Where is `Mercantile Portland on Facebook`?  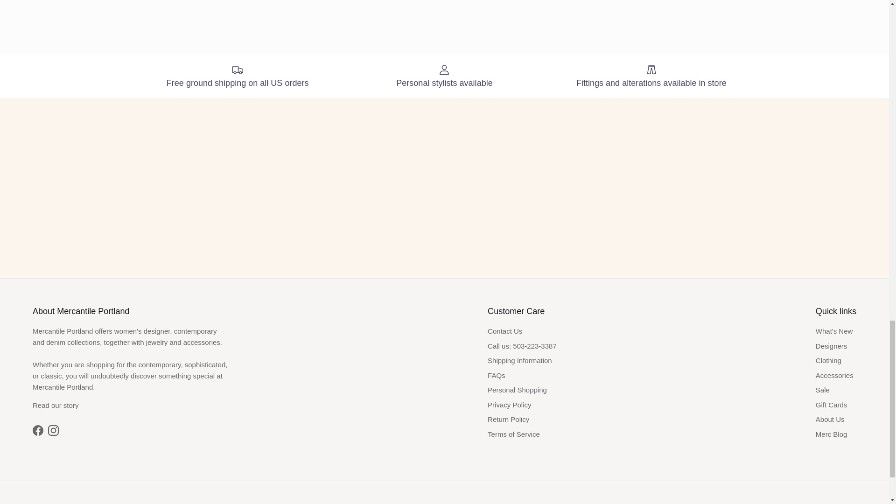 Mercantile Portland on Facebook is located at coordinates (37, 430).